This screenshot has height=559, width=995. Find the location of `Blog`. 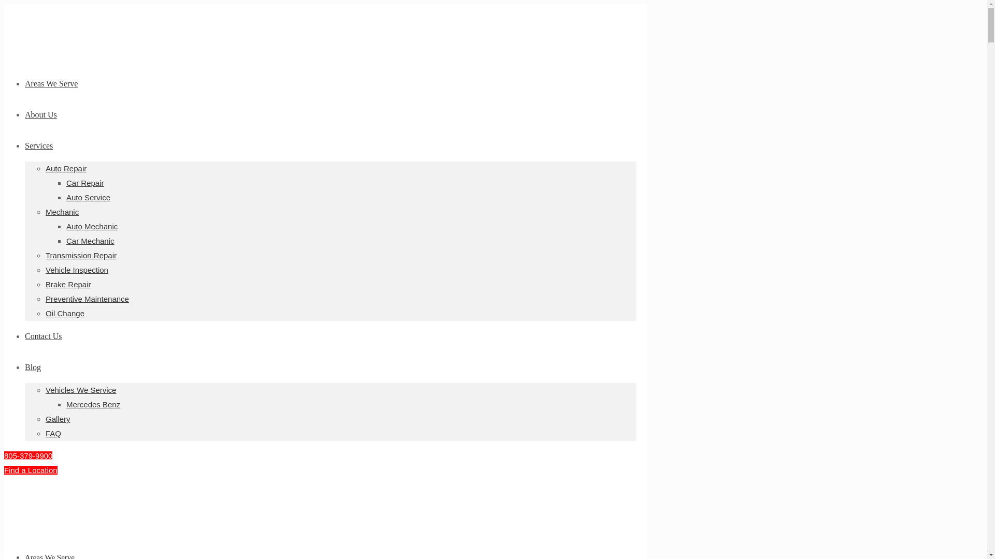

Blog is located at coordinates (33, 367).